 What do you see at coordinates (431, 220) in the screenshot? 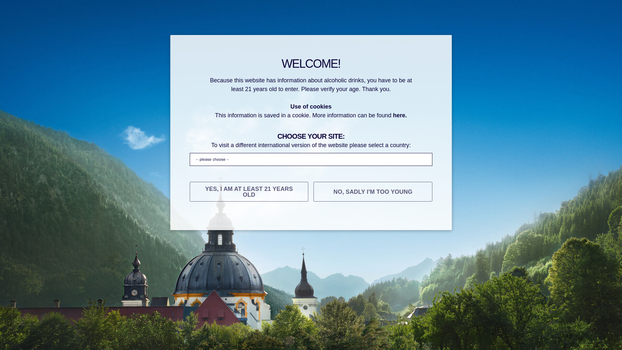
I see `COMMITMENT` at bounding box center [431, 220].